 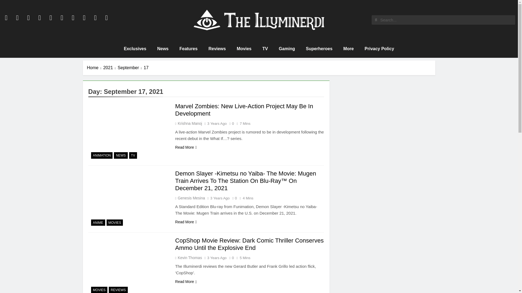 What do you see at coordinates (319, 49) in the screenshot?
I see `Superheroes` at bounding box center [319, 49].